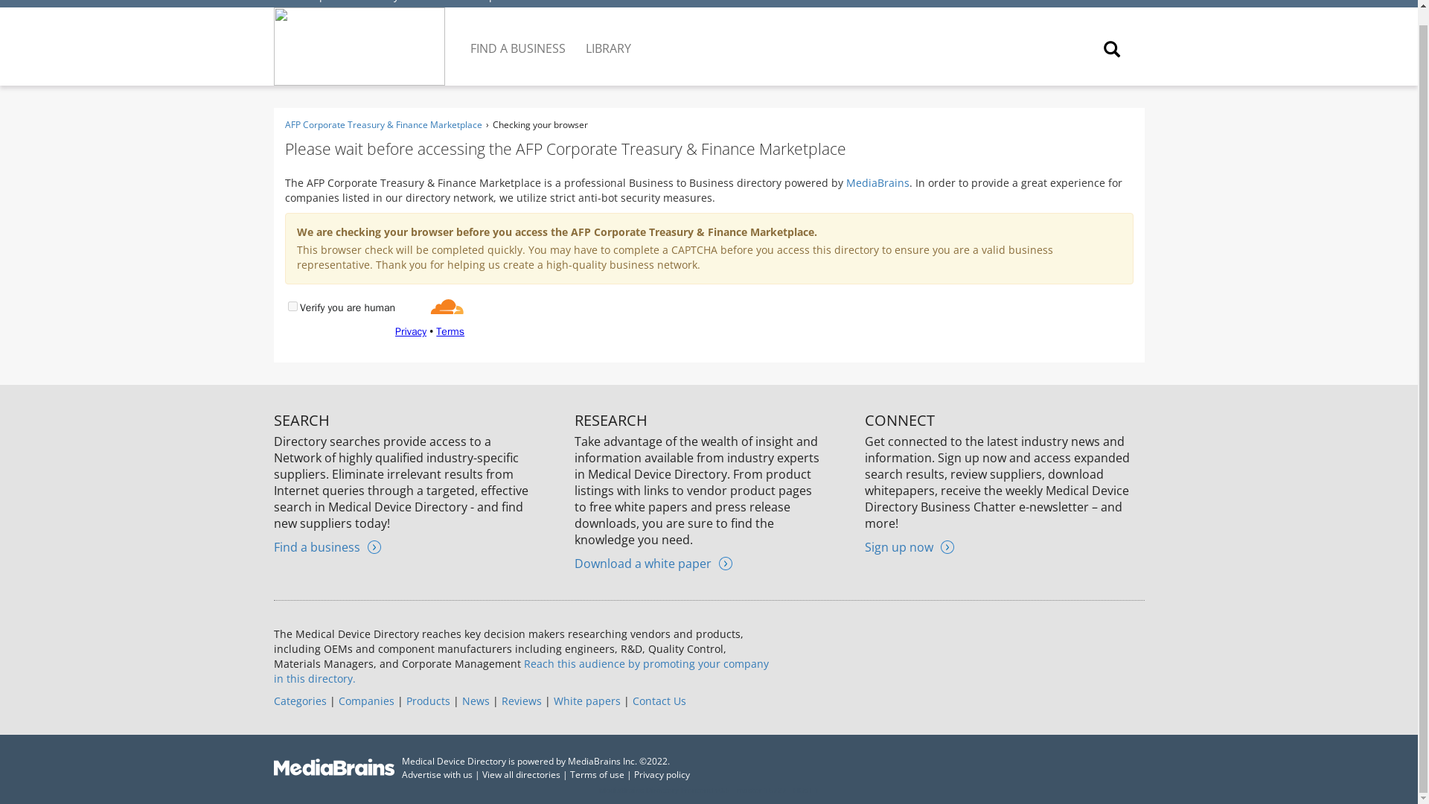 The width and height of the screenshot is (1429, 804). Describe the element at coordinates (475, 701) in the screenshot. I see `News` at that location.